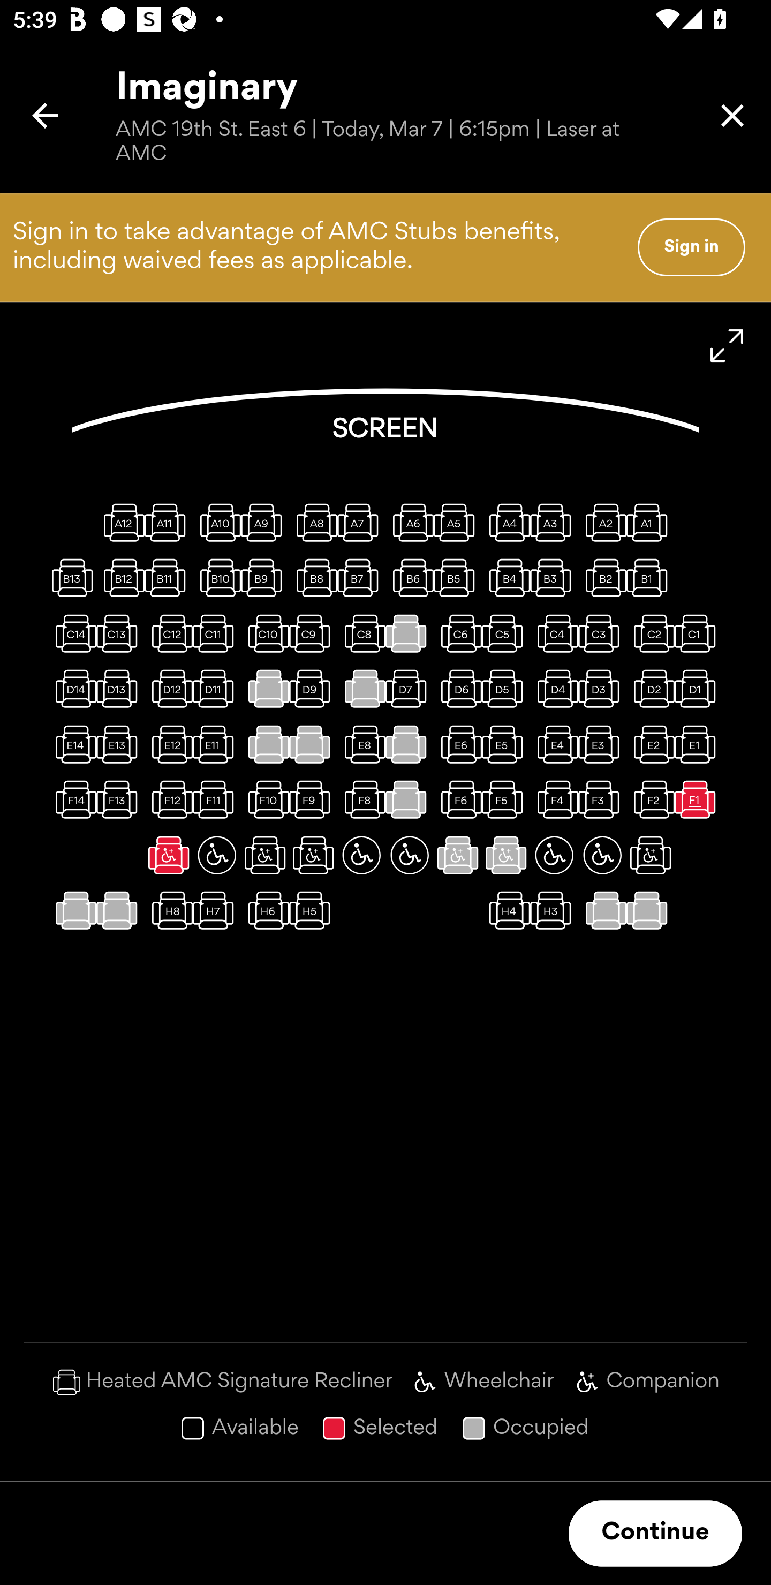 The image size is (771, 1585). Describe the element at coordinates (554, 689) in the screenshot. I see `D4, Regular seat, available` at that location.